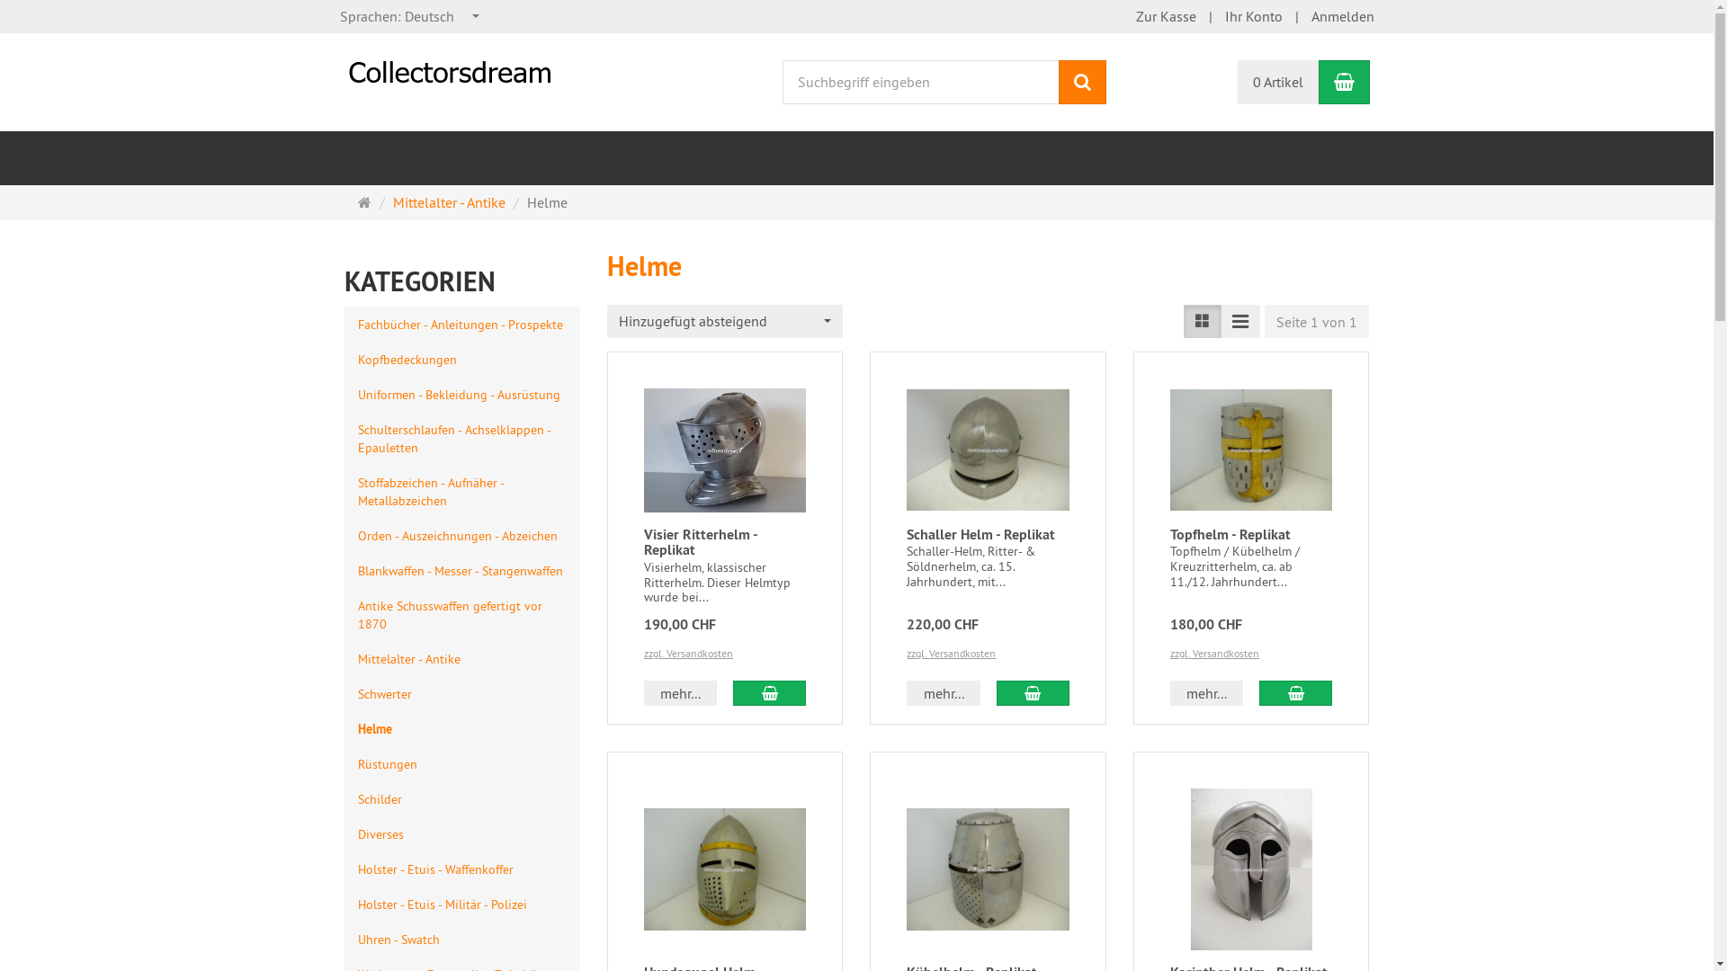 The width and height of the screenshot is (1727, 971). What do you see at coordinates (462, 360) in the screenshot?
I see `Kopfbedeckungen` at bounding box center [462, 360].